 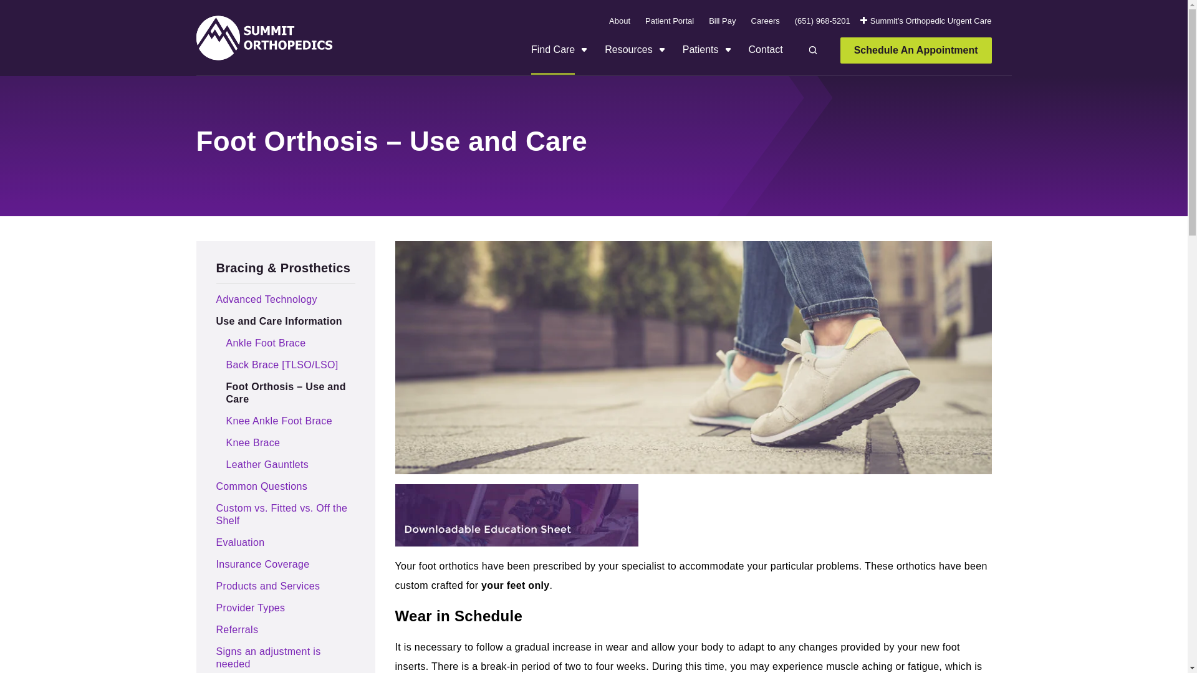 What do you see at coordinates (727, 50) in the screenshot?
I see `Show submenu for Patients` at bounding box center [727, 50].